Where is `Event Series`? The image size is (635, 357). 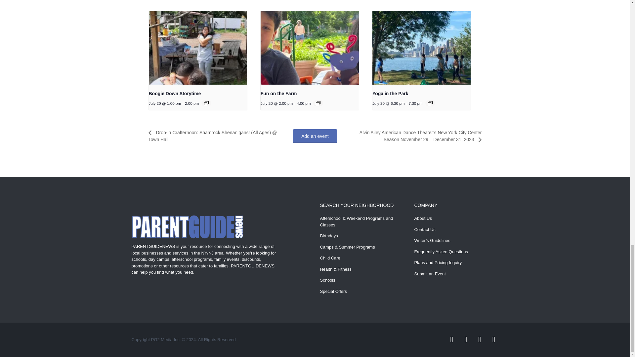 Event Series is located at coordinates (430, 103).